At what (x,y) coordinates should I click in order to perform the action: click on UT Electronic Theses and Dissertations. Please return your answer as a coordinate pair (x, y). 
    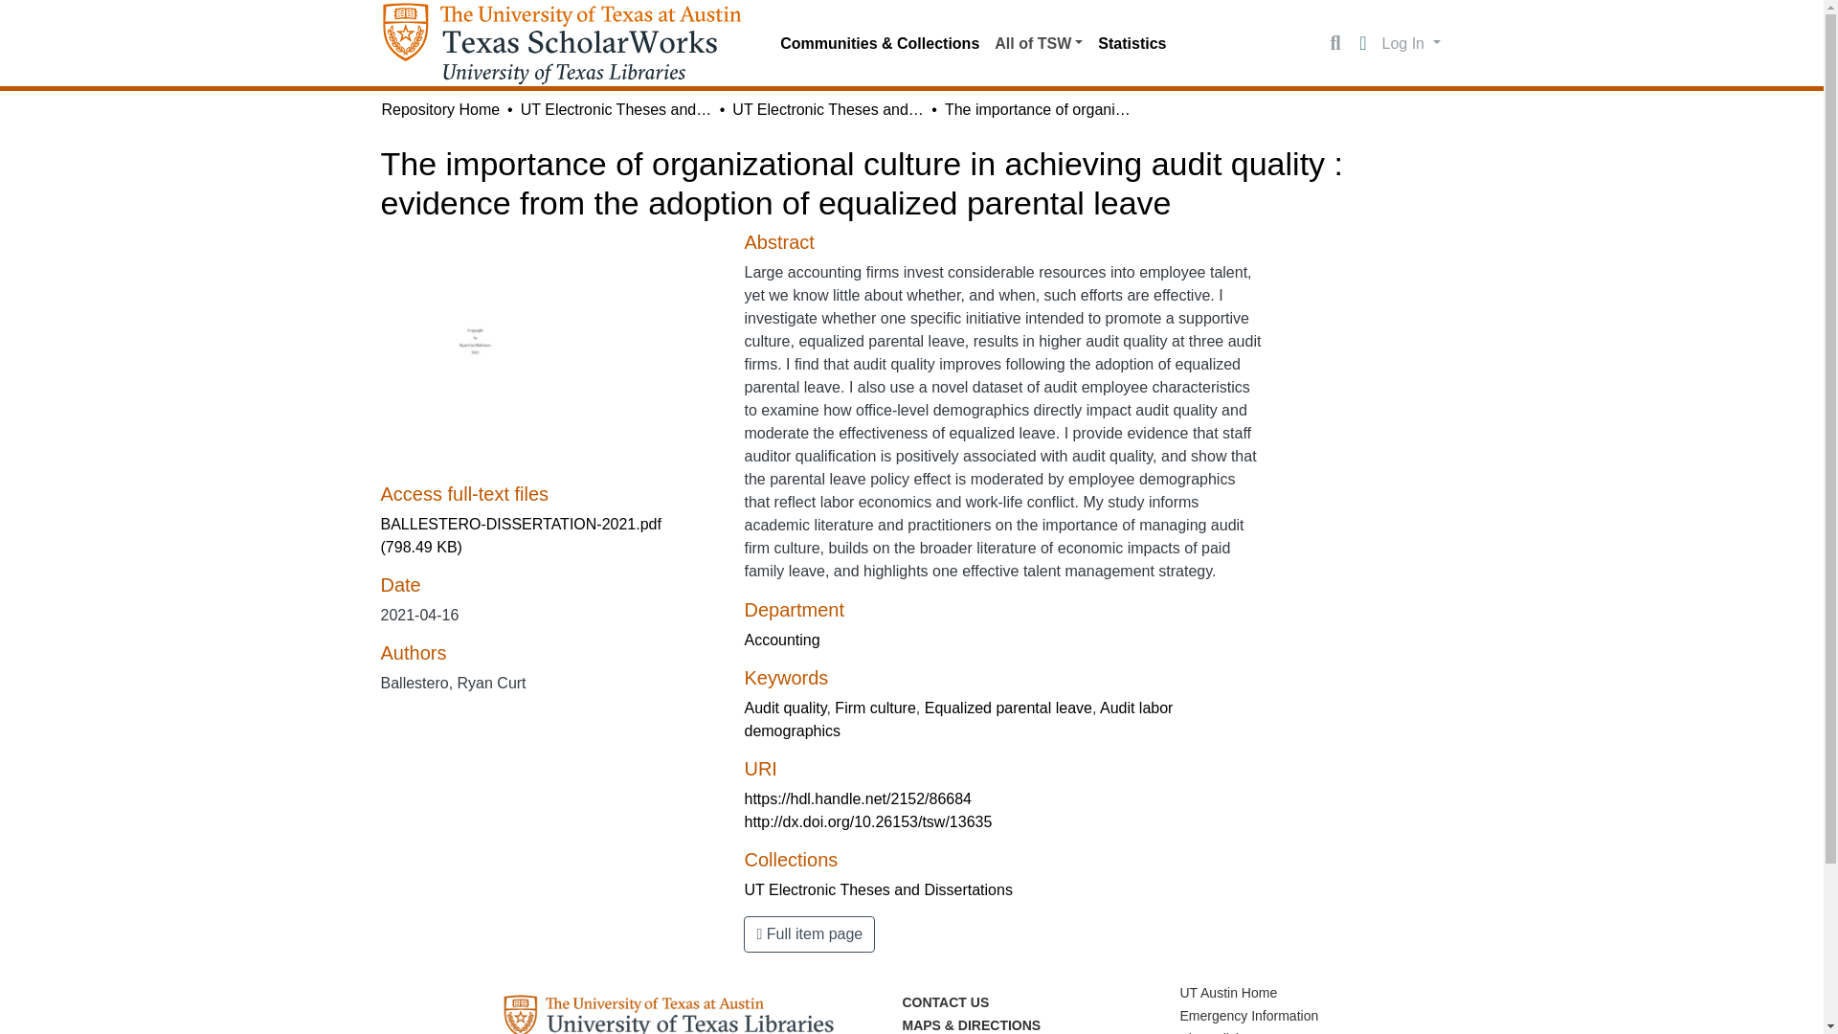
    Looking at the image, I should click on (827, 109).